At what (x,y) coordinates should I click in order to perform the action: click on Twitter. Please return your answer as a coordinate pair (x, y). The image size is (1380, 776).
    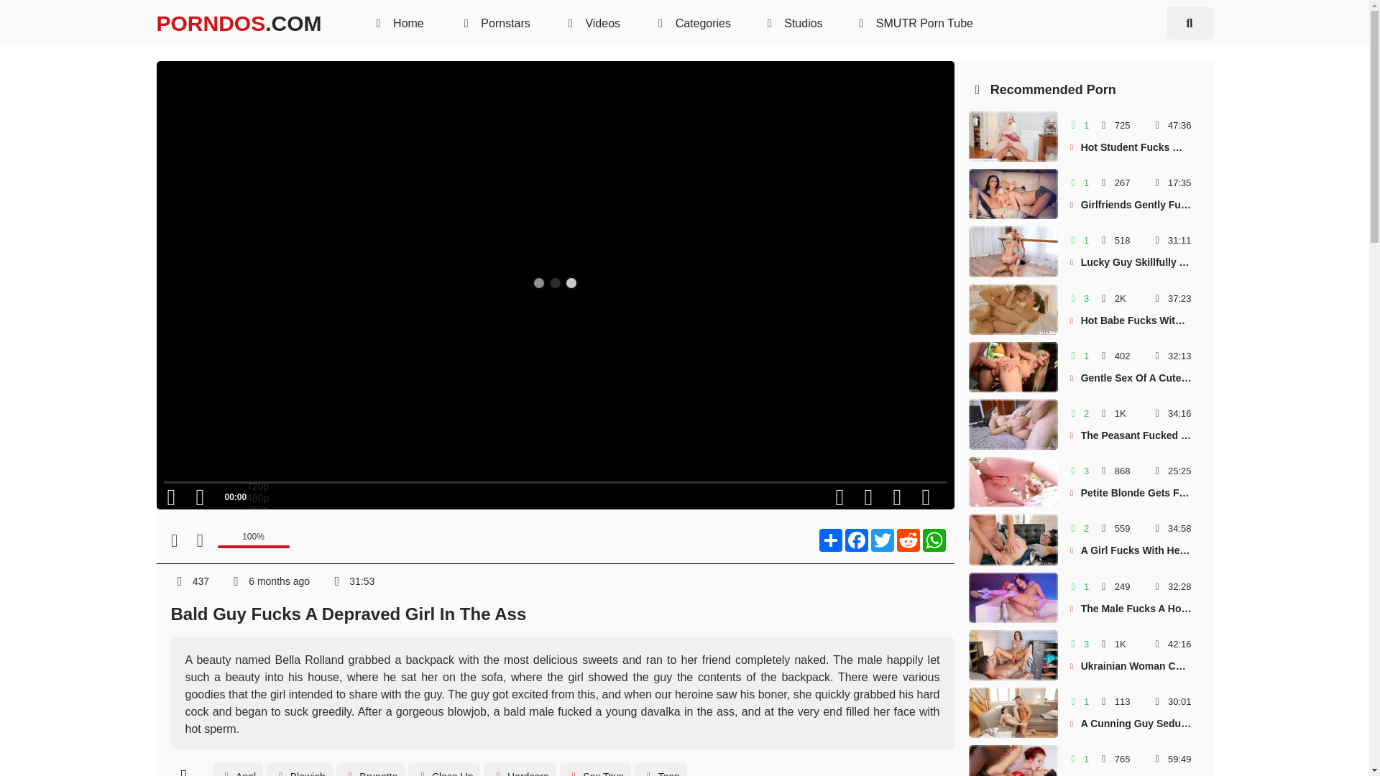
    Looking at the image, I should click on (883, 540).